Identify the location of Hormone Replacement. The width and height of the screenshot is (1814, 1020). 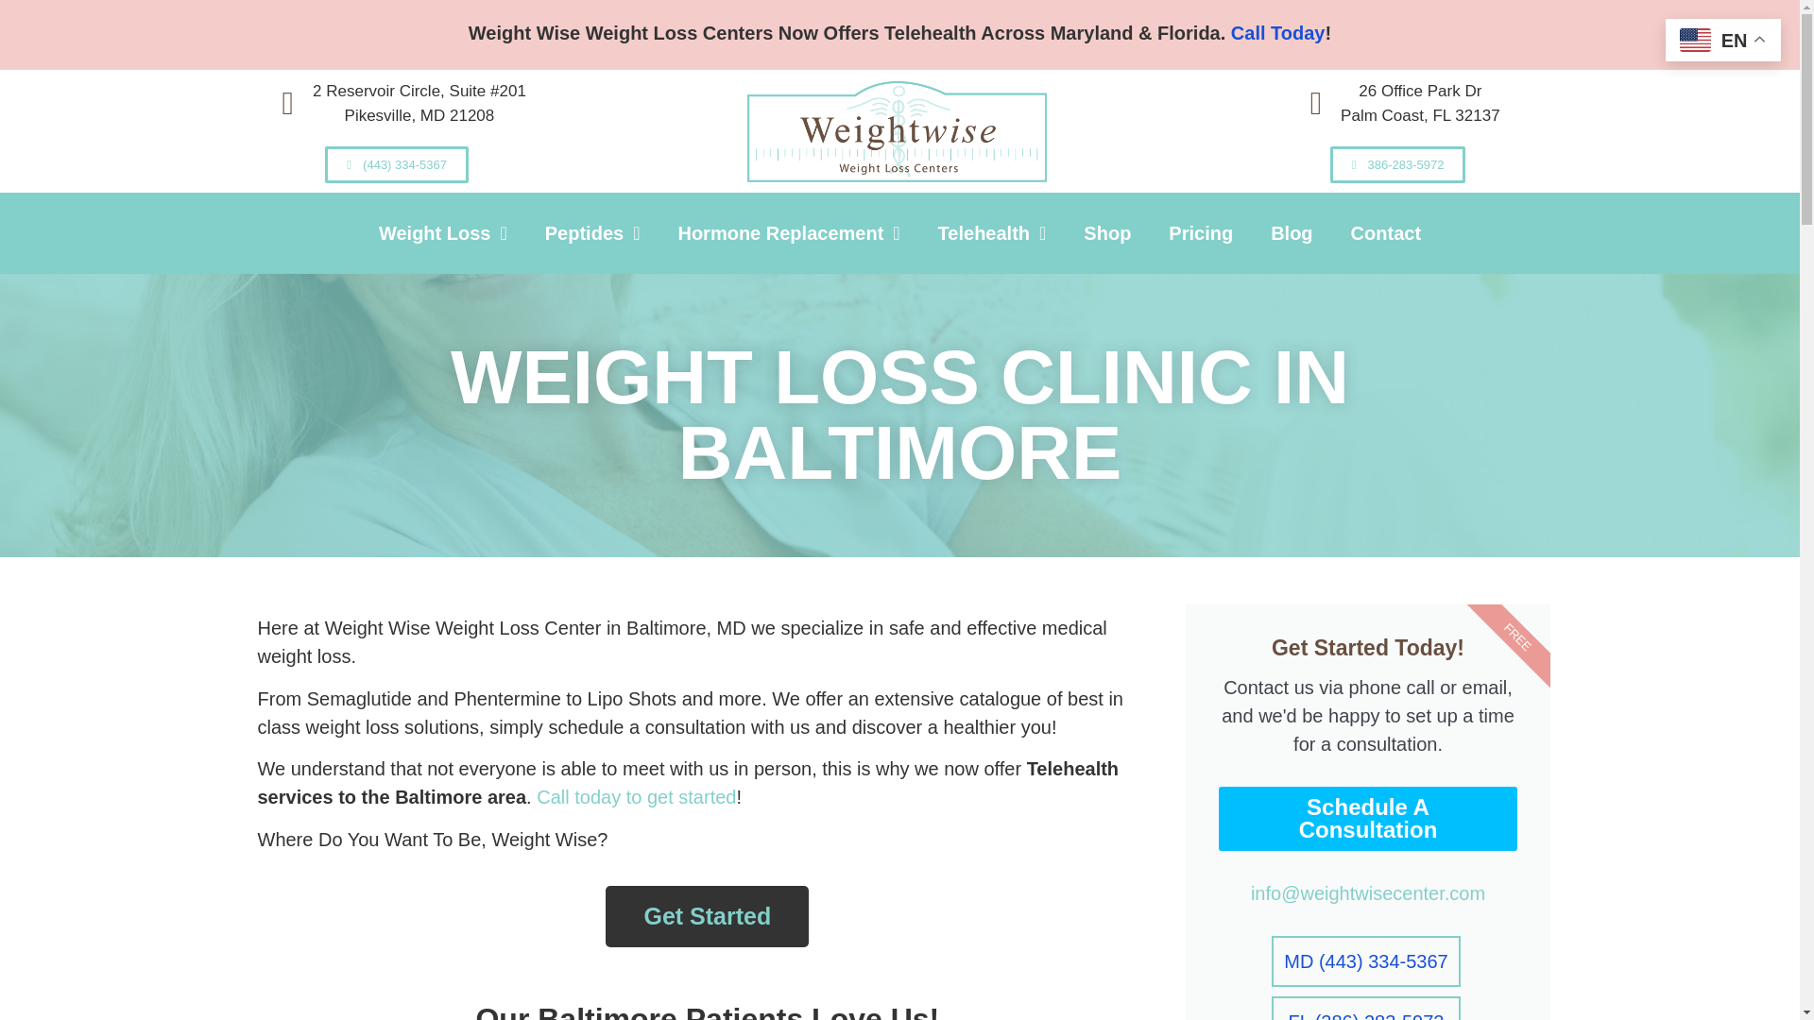
(788, 232).